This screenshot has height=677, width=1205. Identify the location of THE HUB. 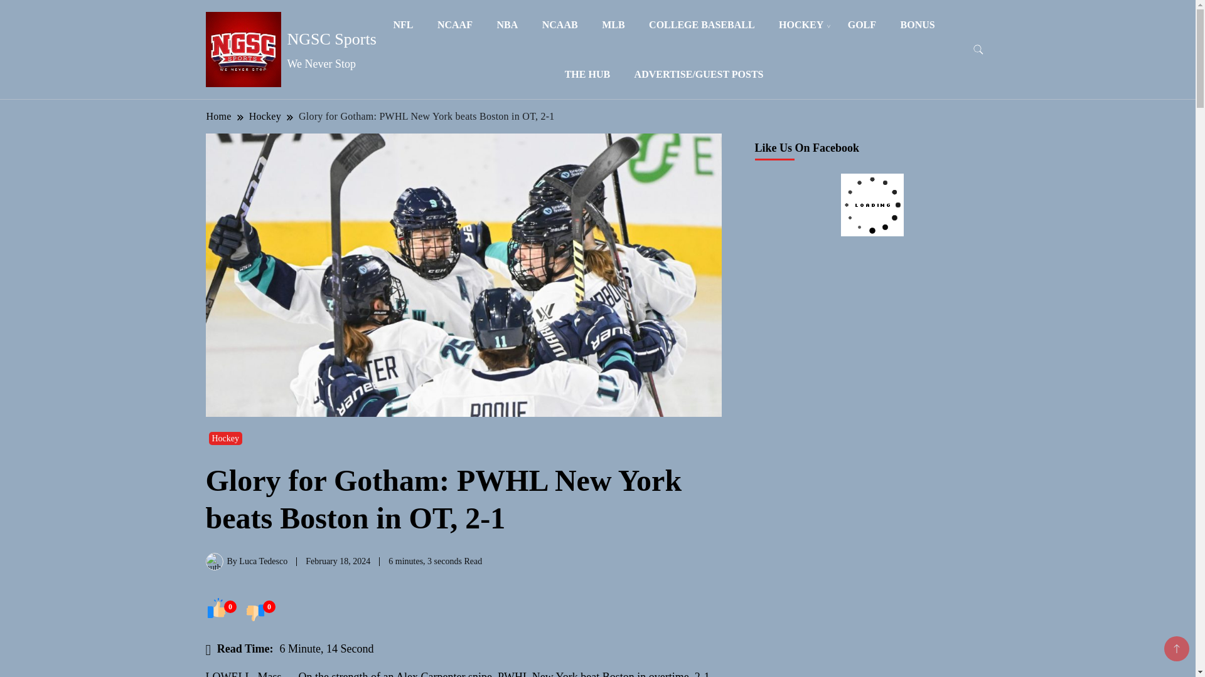
(587, 74).